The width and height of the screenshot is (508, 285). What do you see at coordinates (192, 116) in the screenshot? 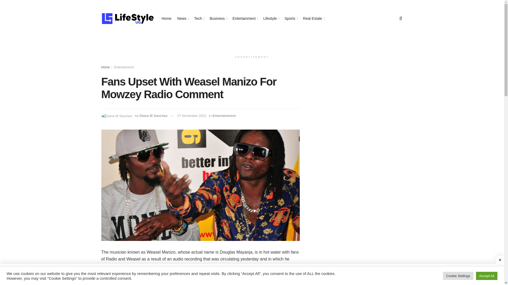
I see `27 November 2022` at bounding box center [192, 116].